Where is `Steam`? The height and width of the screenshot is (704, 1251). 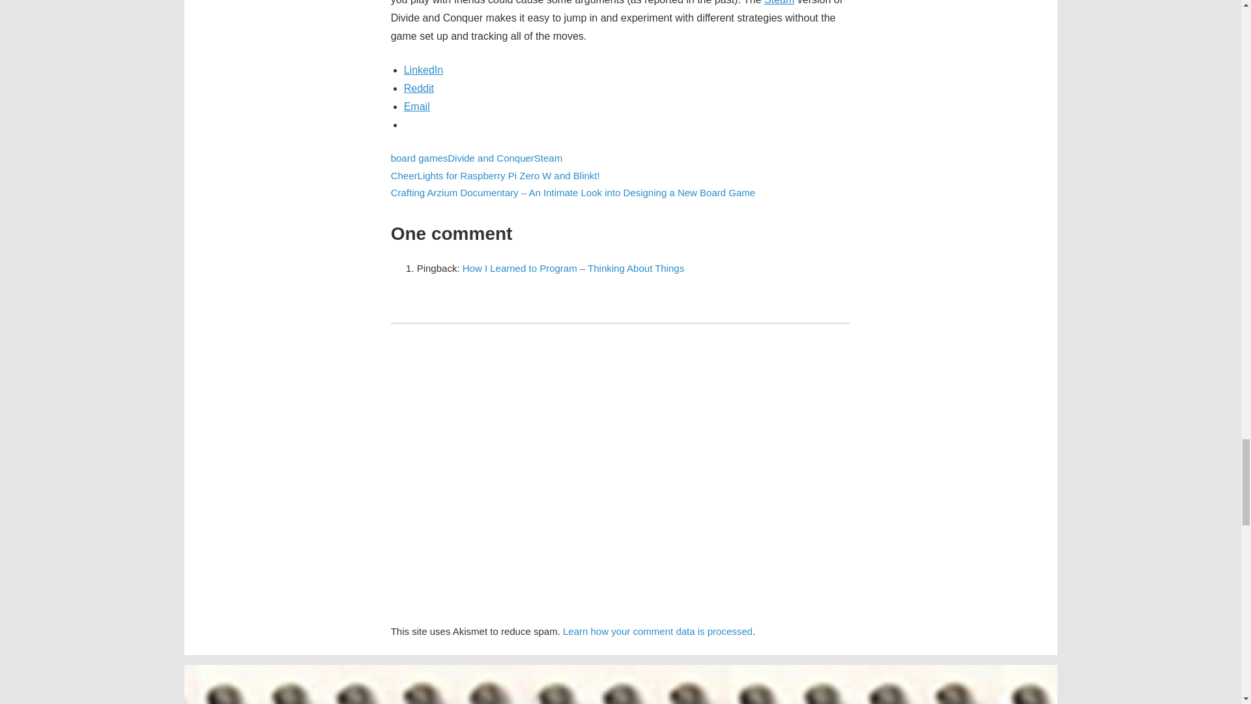 Steam is located at coordinates (547, 158).